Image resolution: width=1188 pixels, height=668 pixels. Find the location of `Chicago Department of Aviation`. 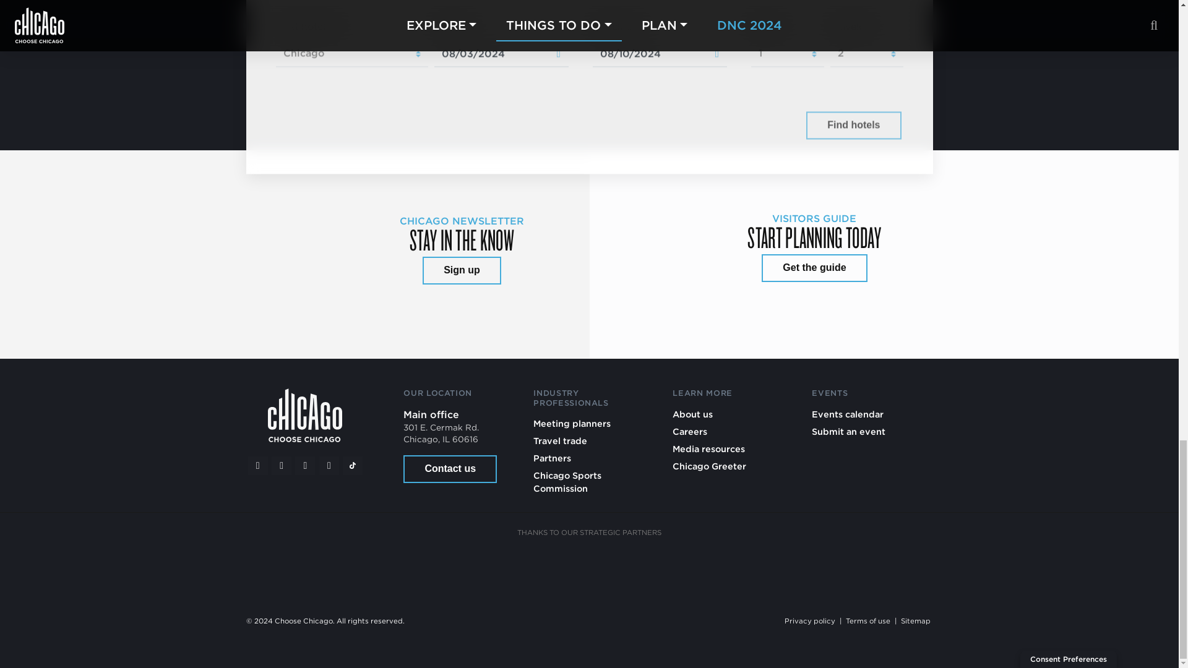

Chicago Department of Aviation is located at coordinates (730, 568).